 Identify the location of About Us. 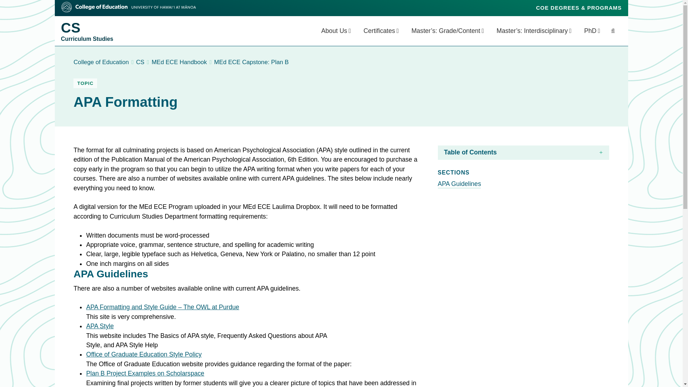
(336, 31).